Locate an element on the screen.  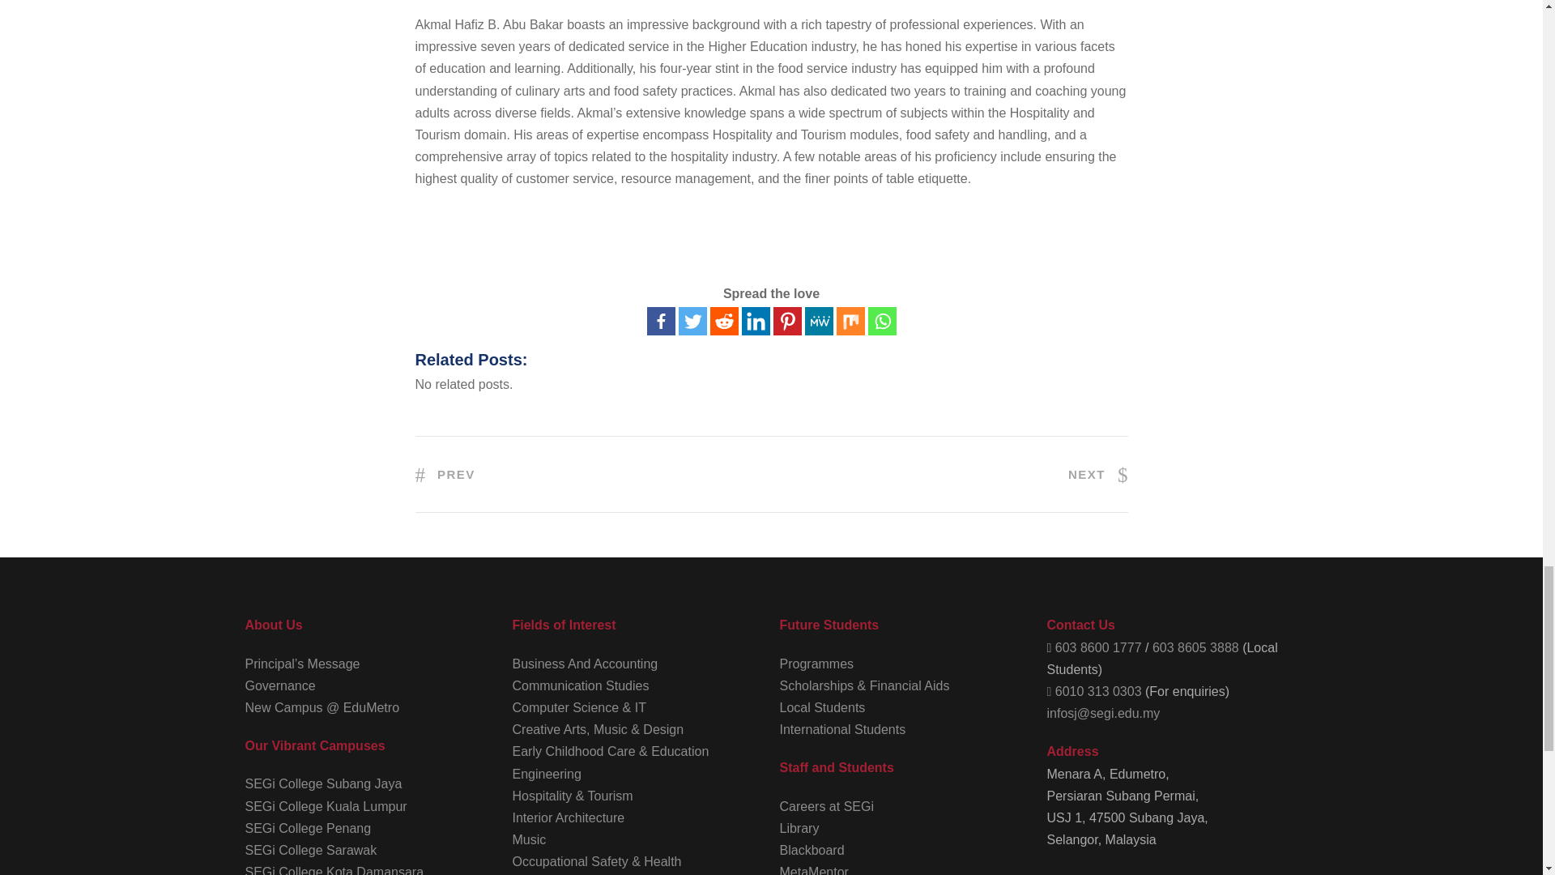
Reddit is located at coordinates (722, 321).